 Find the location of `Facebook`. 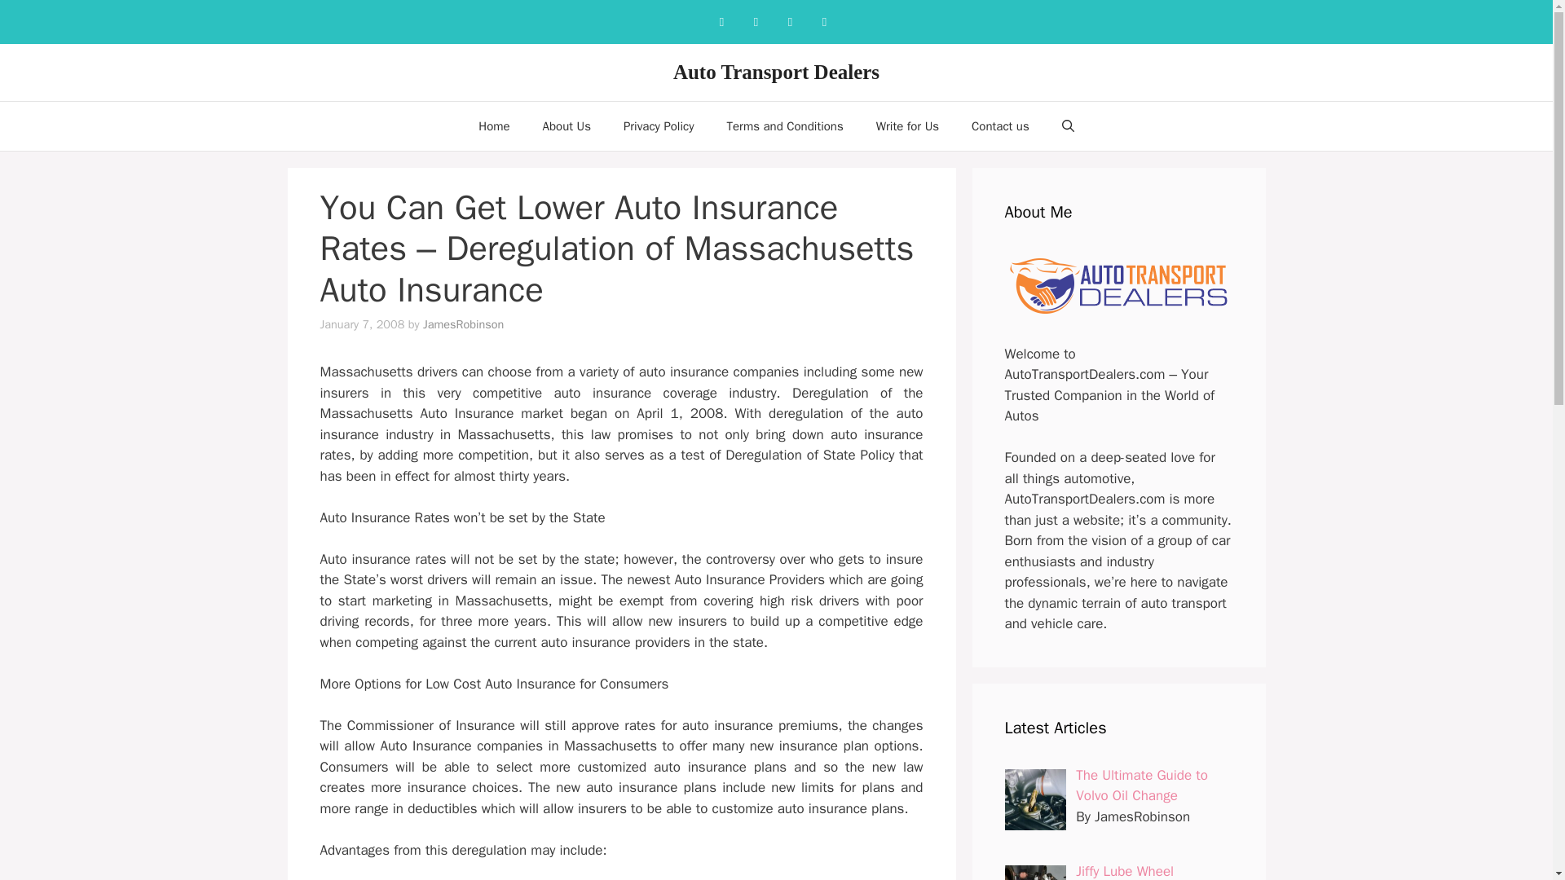

Facebook is located at coordinates (721, 21).